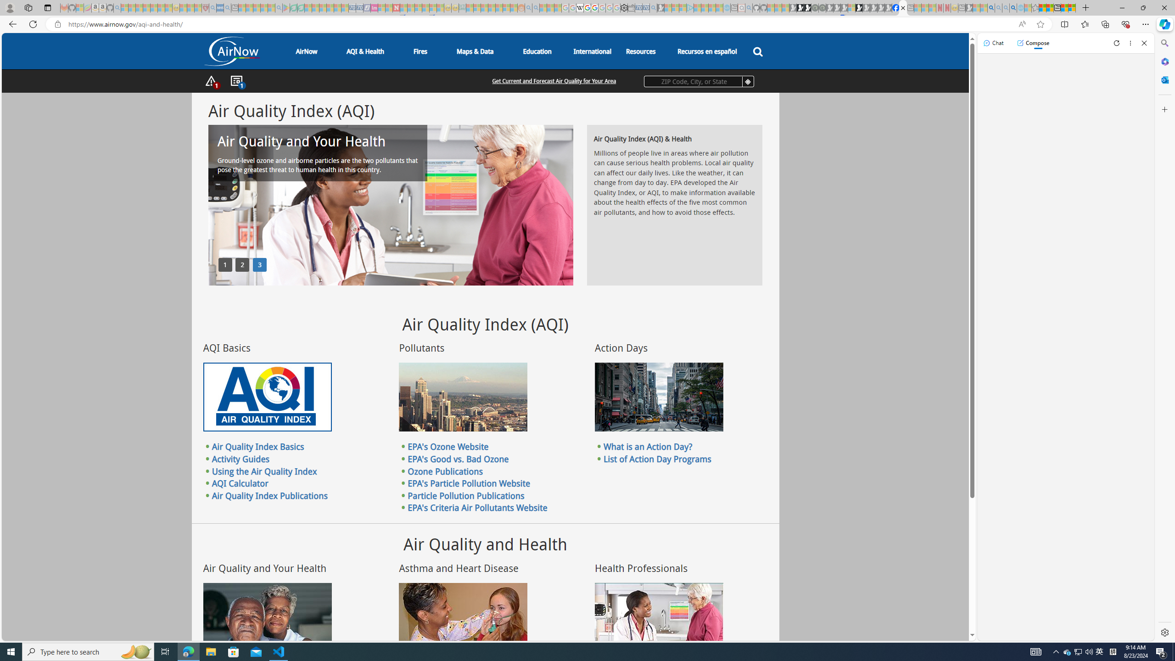 The image size is (1175, 661). Describe the element at coordinates (580, 8) in the screenshot. I see `Target page - Wikipedia` at that location.